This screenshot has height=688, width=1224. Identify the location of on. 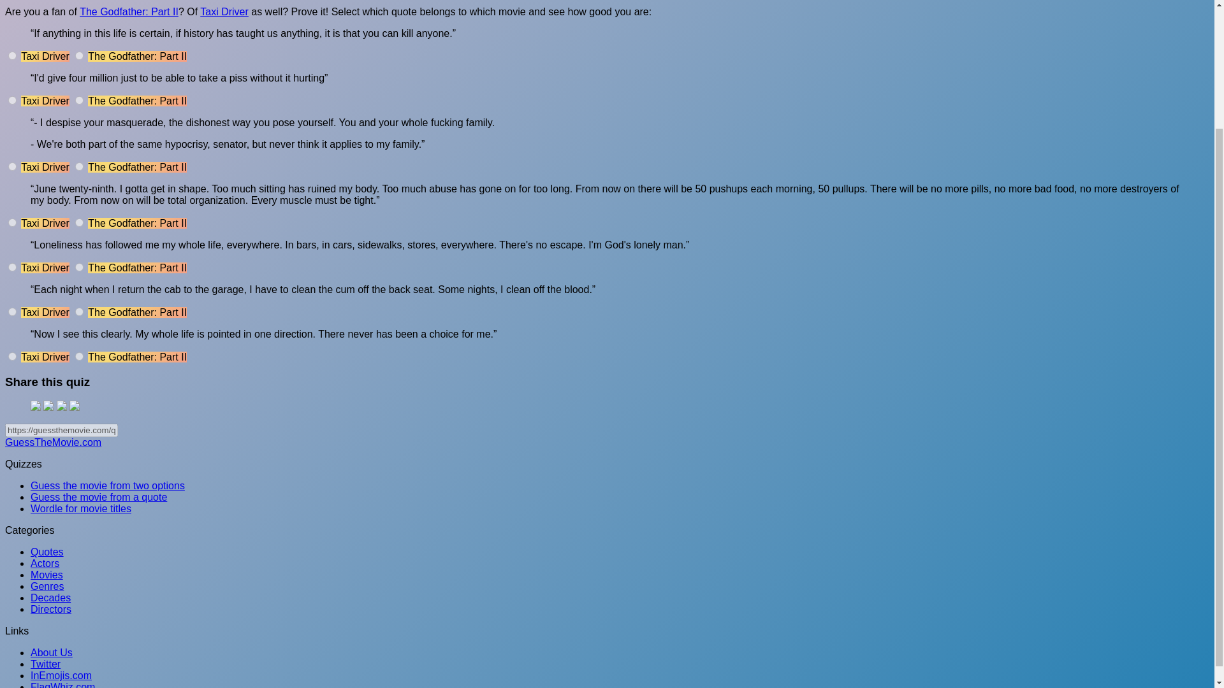
(79, 266).